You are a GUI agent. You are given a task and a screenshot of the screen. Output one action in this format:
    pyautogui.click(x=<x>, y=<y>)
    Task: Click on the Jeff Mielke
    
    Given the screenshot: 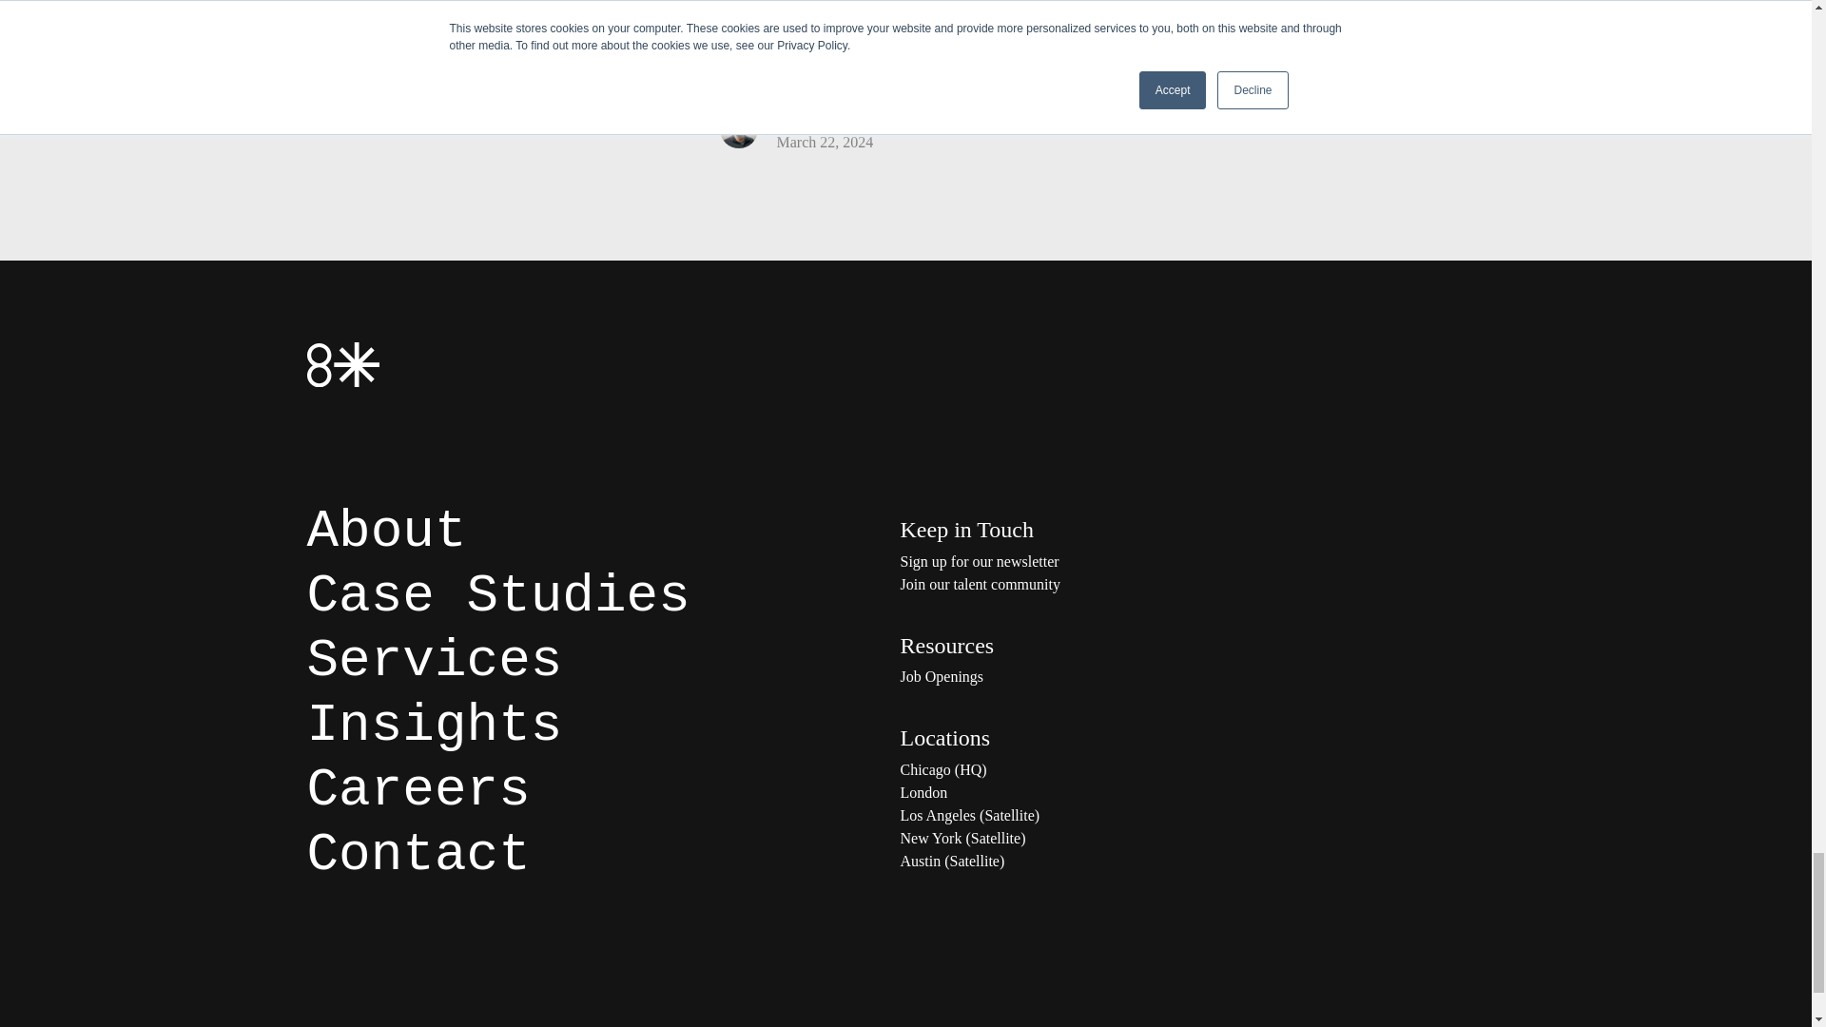 What is the action you would take?
    pyautogui.click(x=407, y=80)
    